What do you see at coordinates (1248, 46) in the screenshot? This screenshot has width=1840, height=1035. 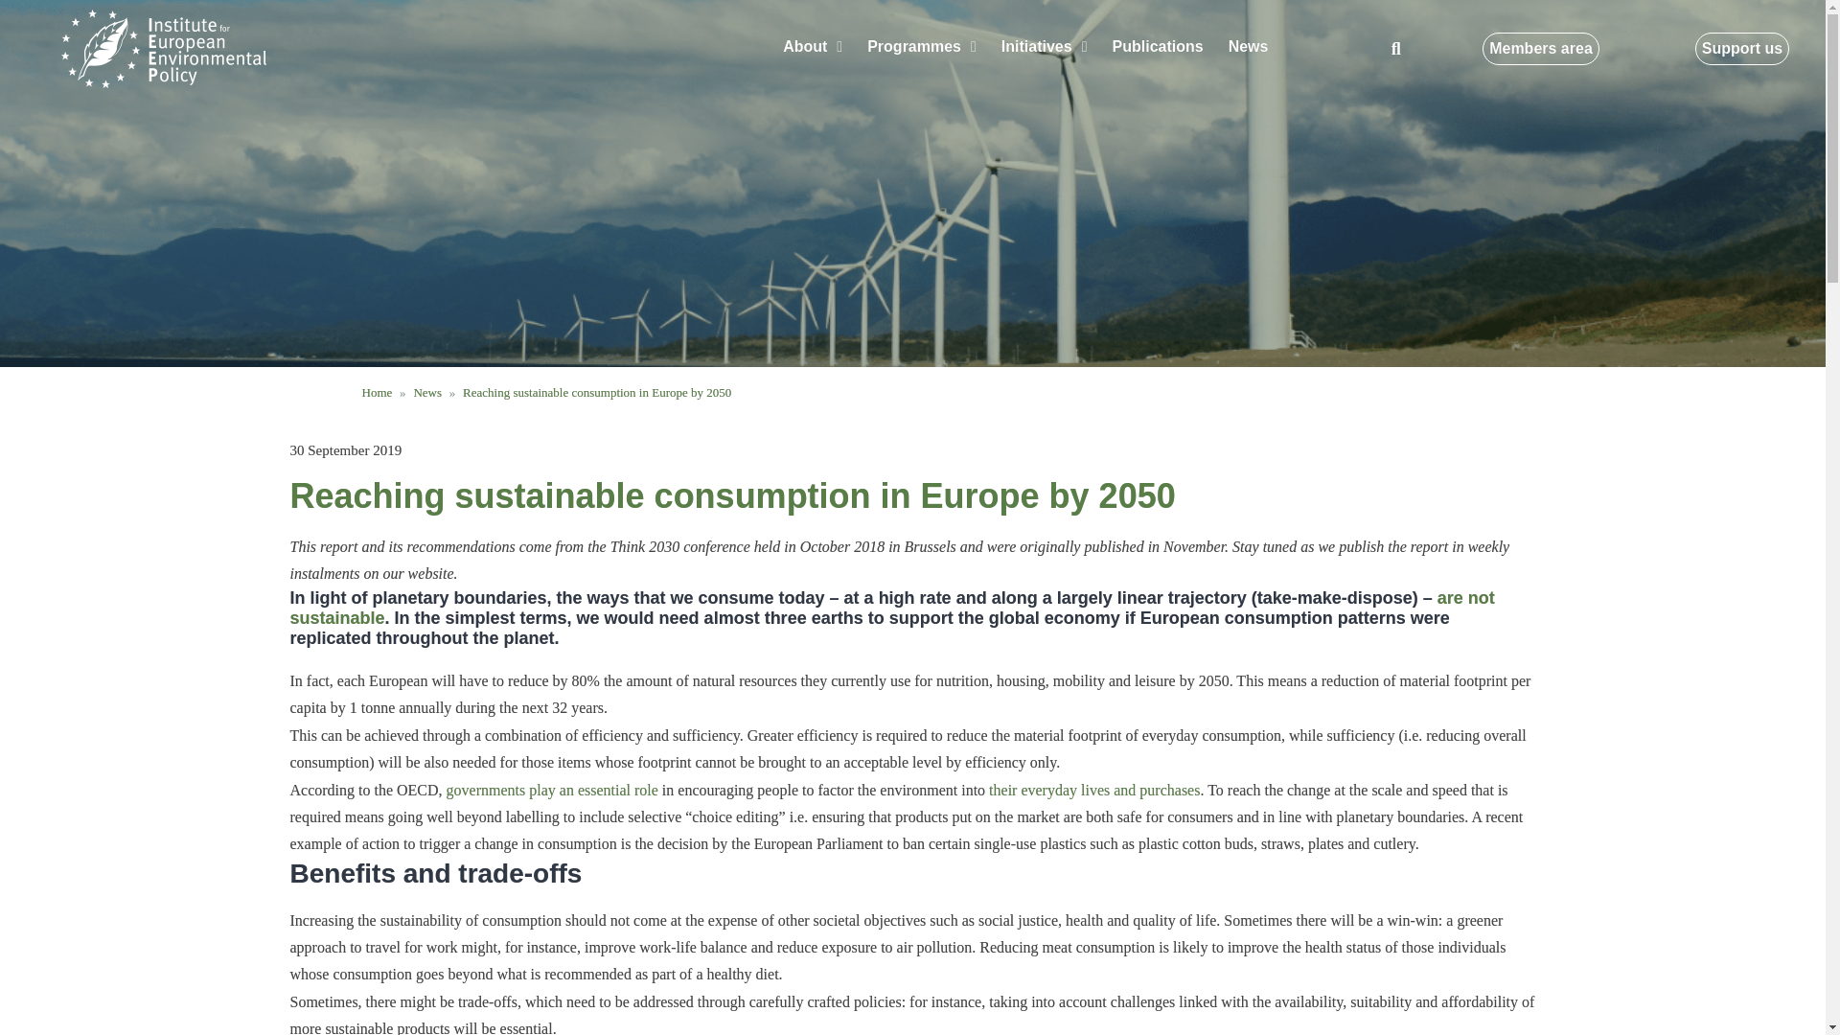 I see `News` at bounding box center [1248, 46].